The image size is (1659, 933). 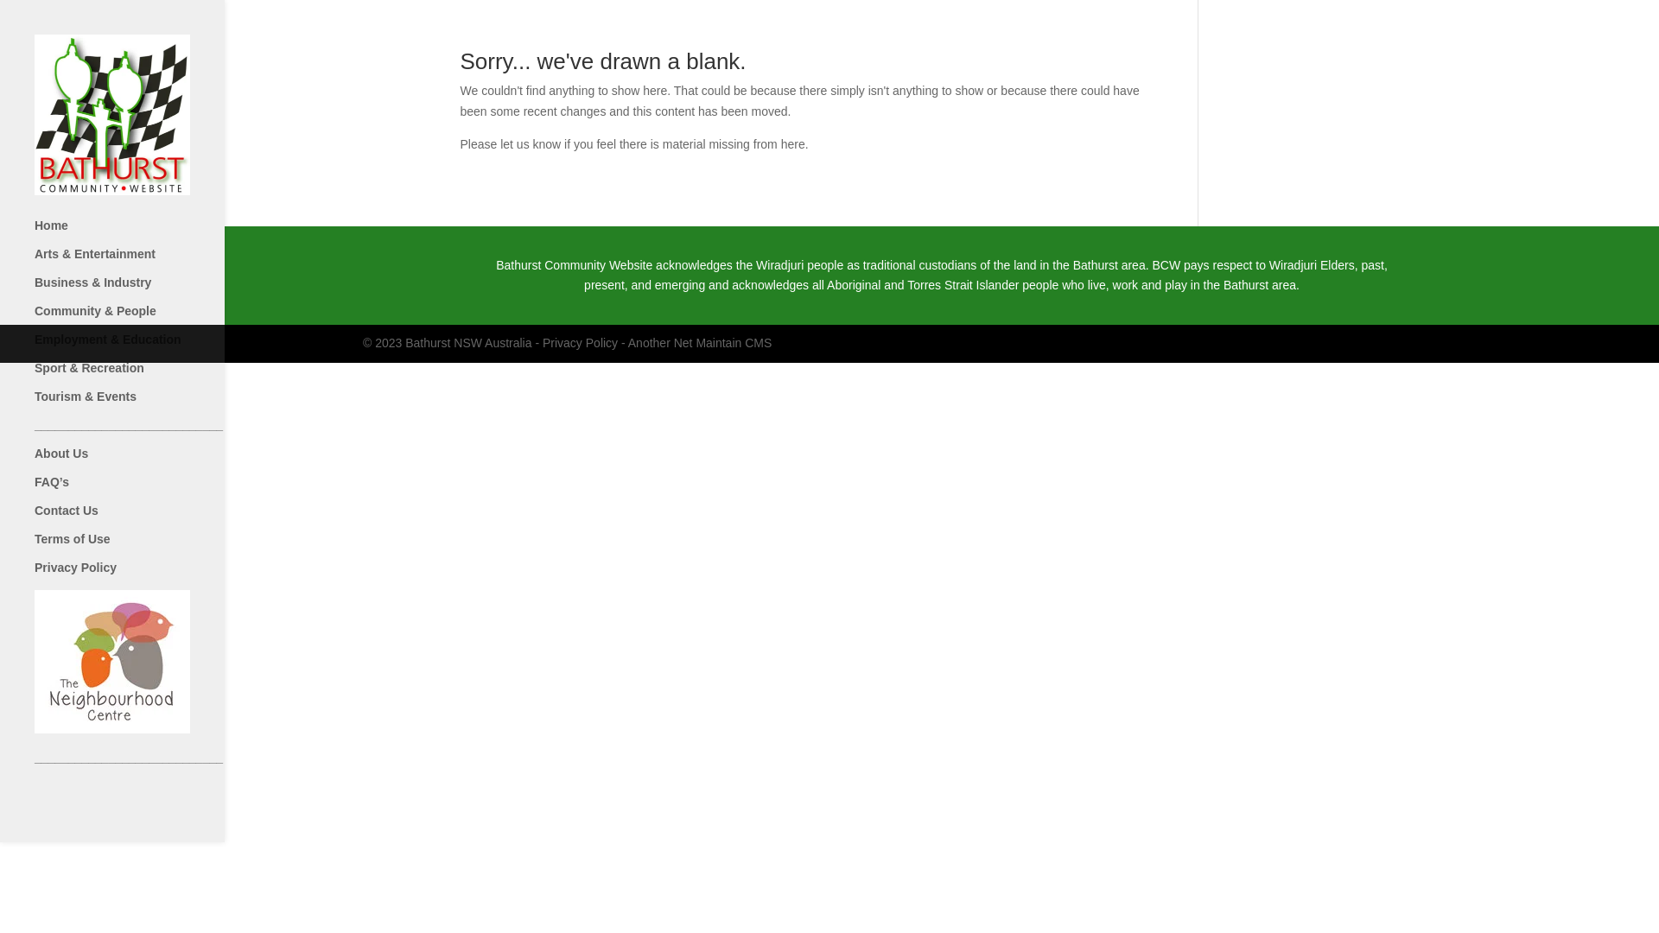 What do you see at coordinates (146, 765) in the screenshot?
I see `____________________________` at bounding box center [146, 765].